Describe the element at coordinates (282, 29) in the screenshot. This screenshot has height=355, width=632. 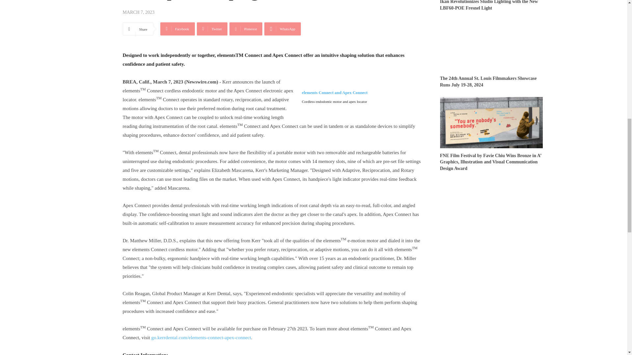
I see `WhatsApp` at that location.